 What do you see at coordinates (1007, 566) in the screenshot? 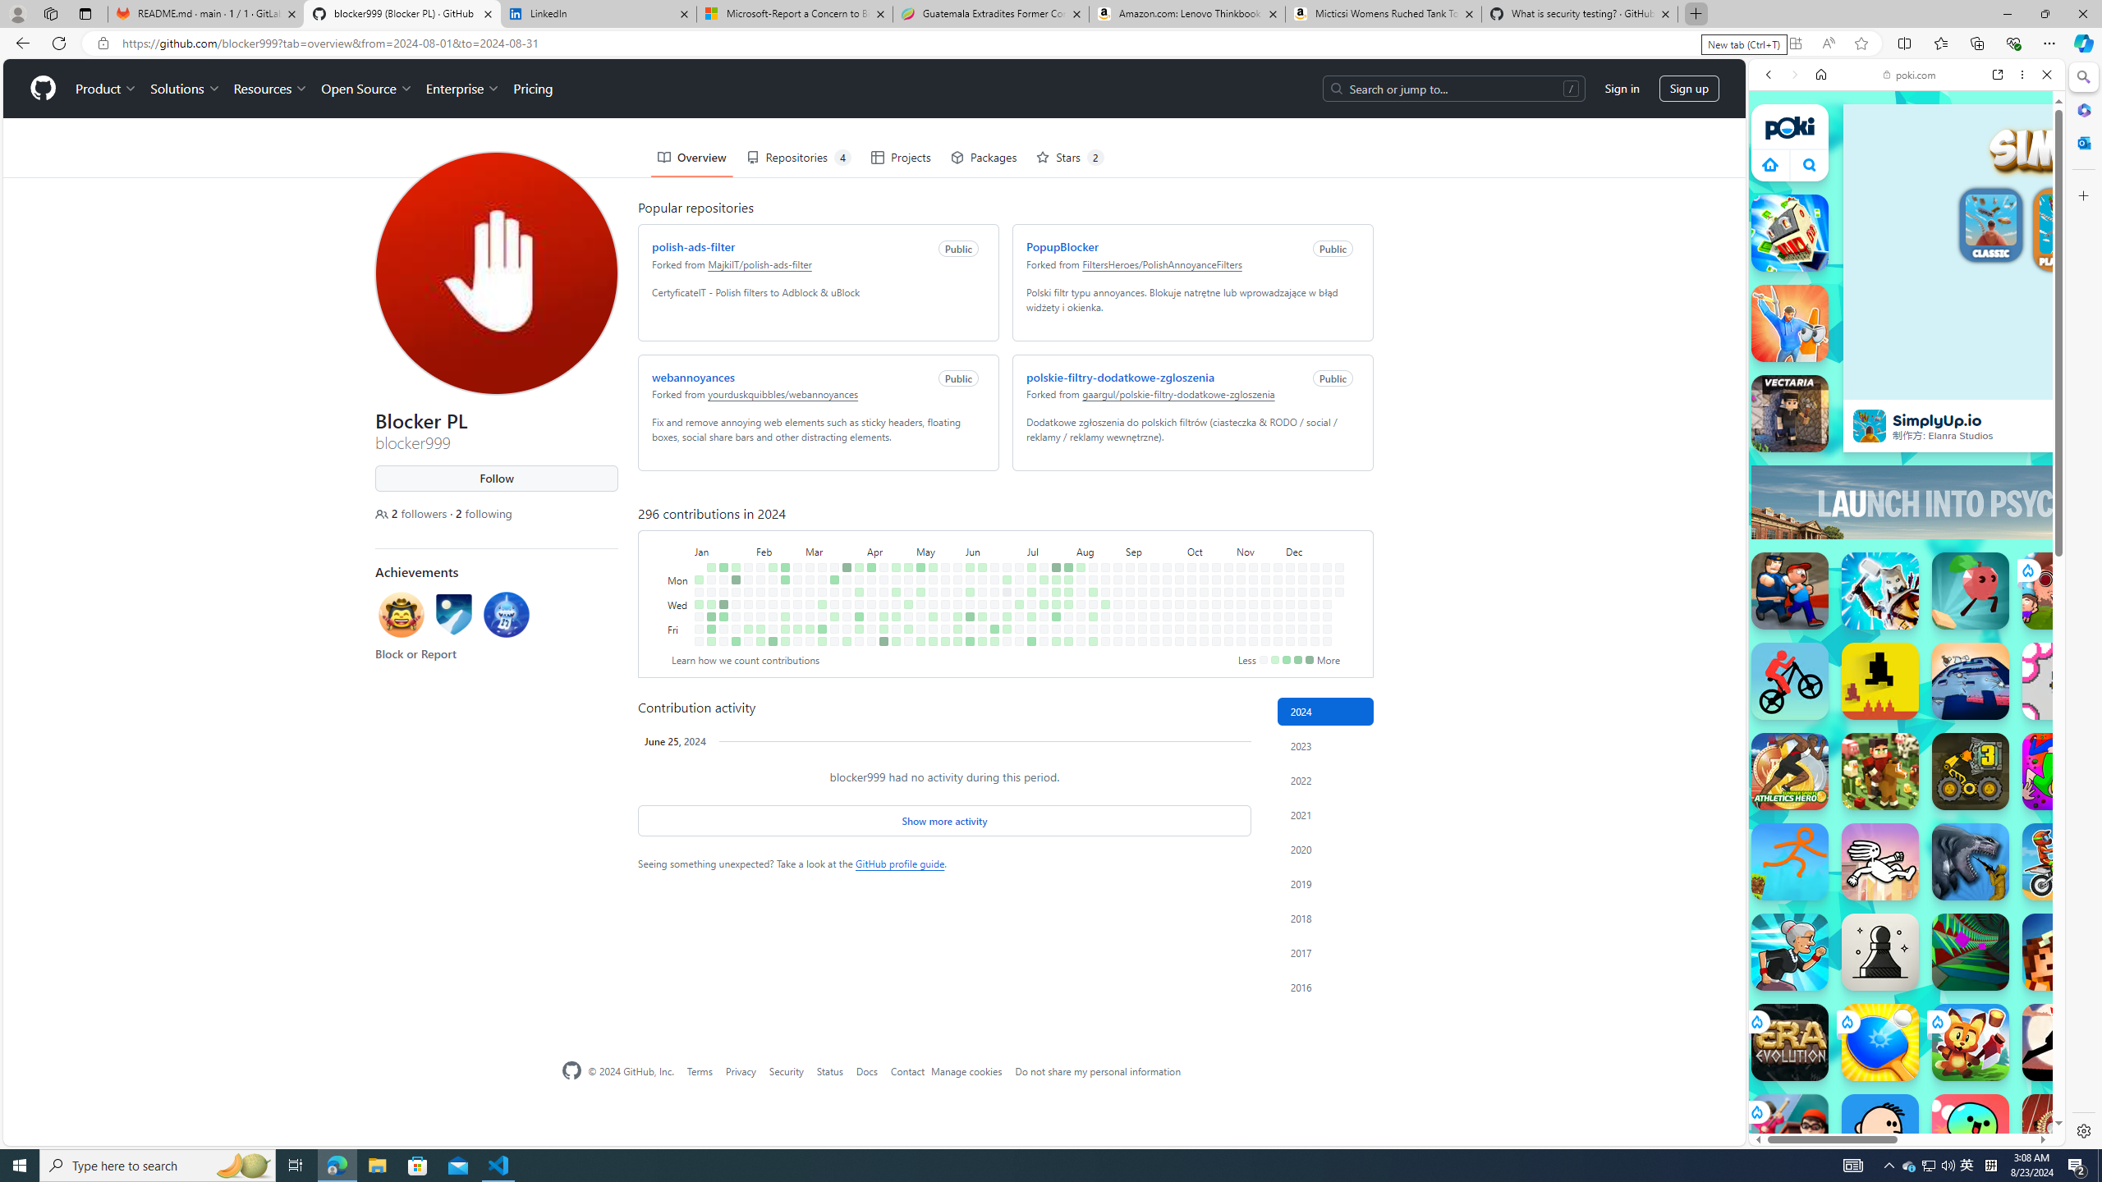
I see `No contributions on June 23rd.` at bounding box center [1007, 566].